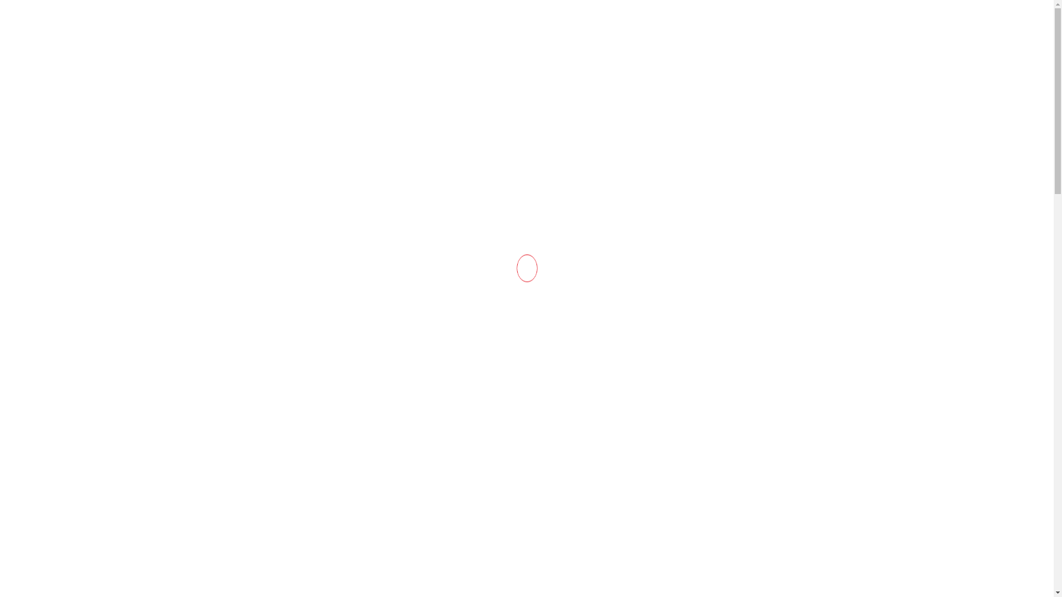 This screenshot has width=1062, height=597. Describe the element at coordinates (192, 106) in the screenshot. I see `Home` at that location.